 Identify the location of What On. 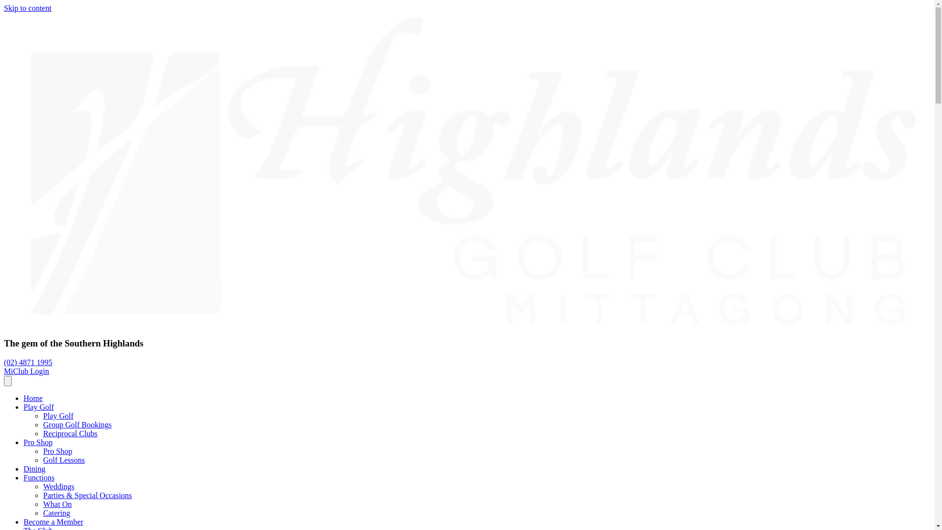
(57, 504).